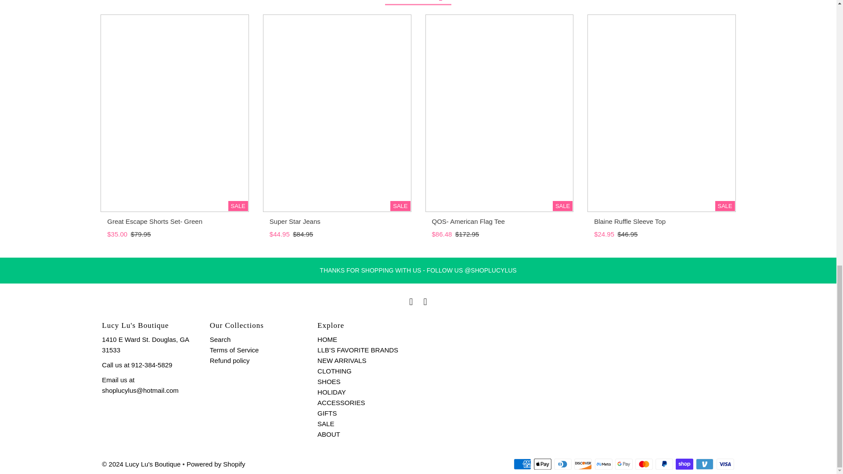 This screenshot has width=843, height=474. What do you see at coordinates (725, 464) in the screenshot?
I see `Visa` at bounding box center [725, 464].